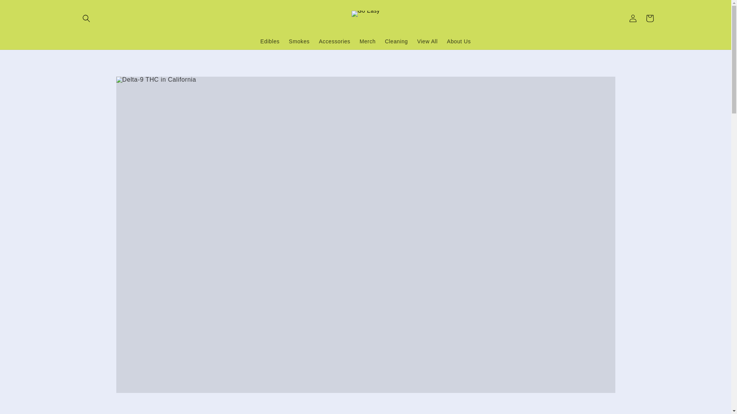 The height and width of the screenshot is (414, 737). I want to click on View All, so click(428, 41).